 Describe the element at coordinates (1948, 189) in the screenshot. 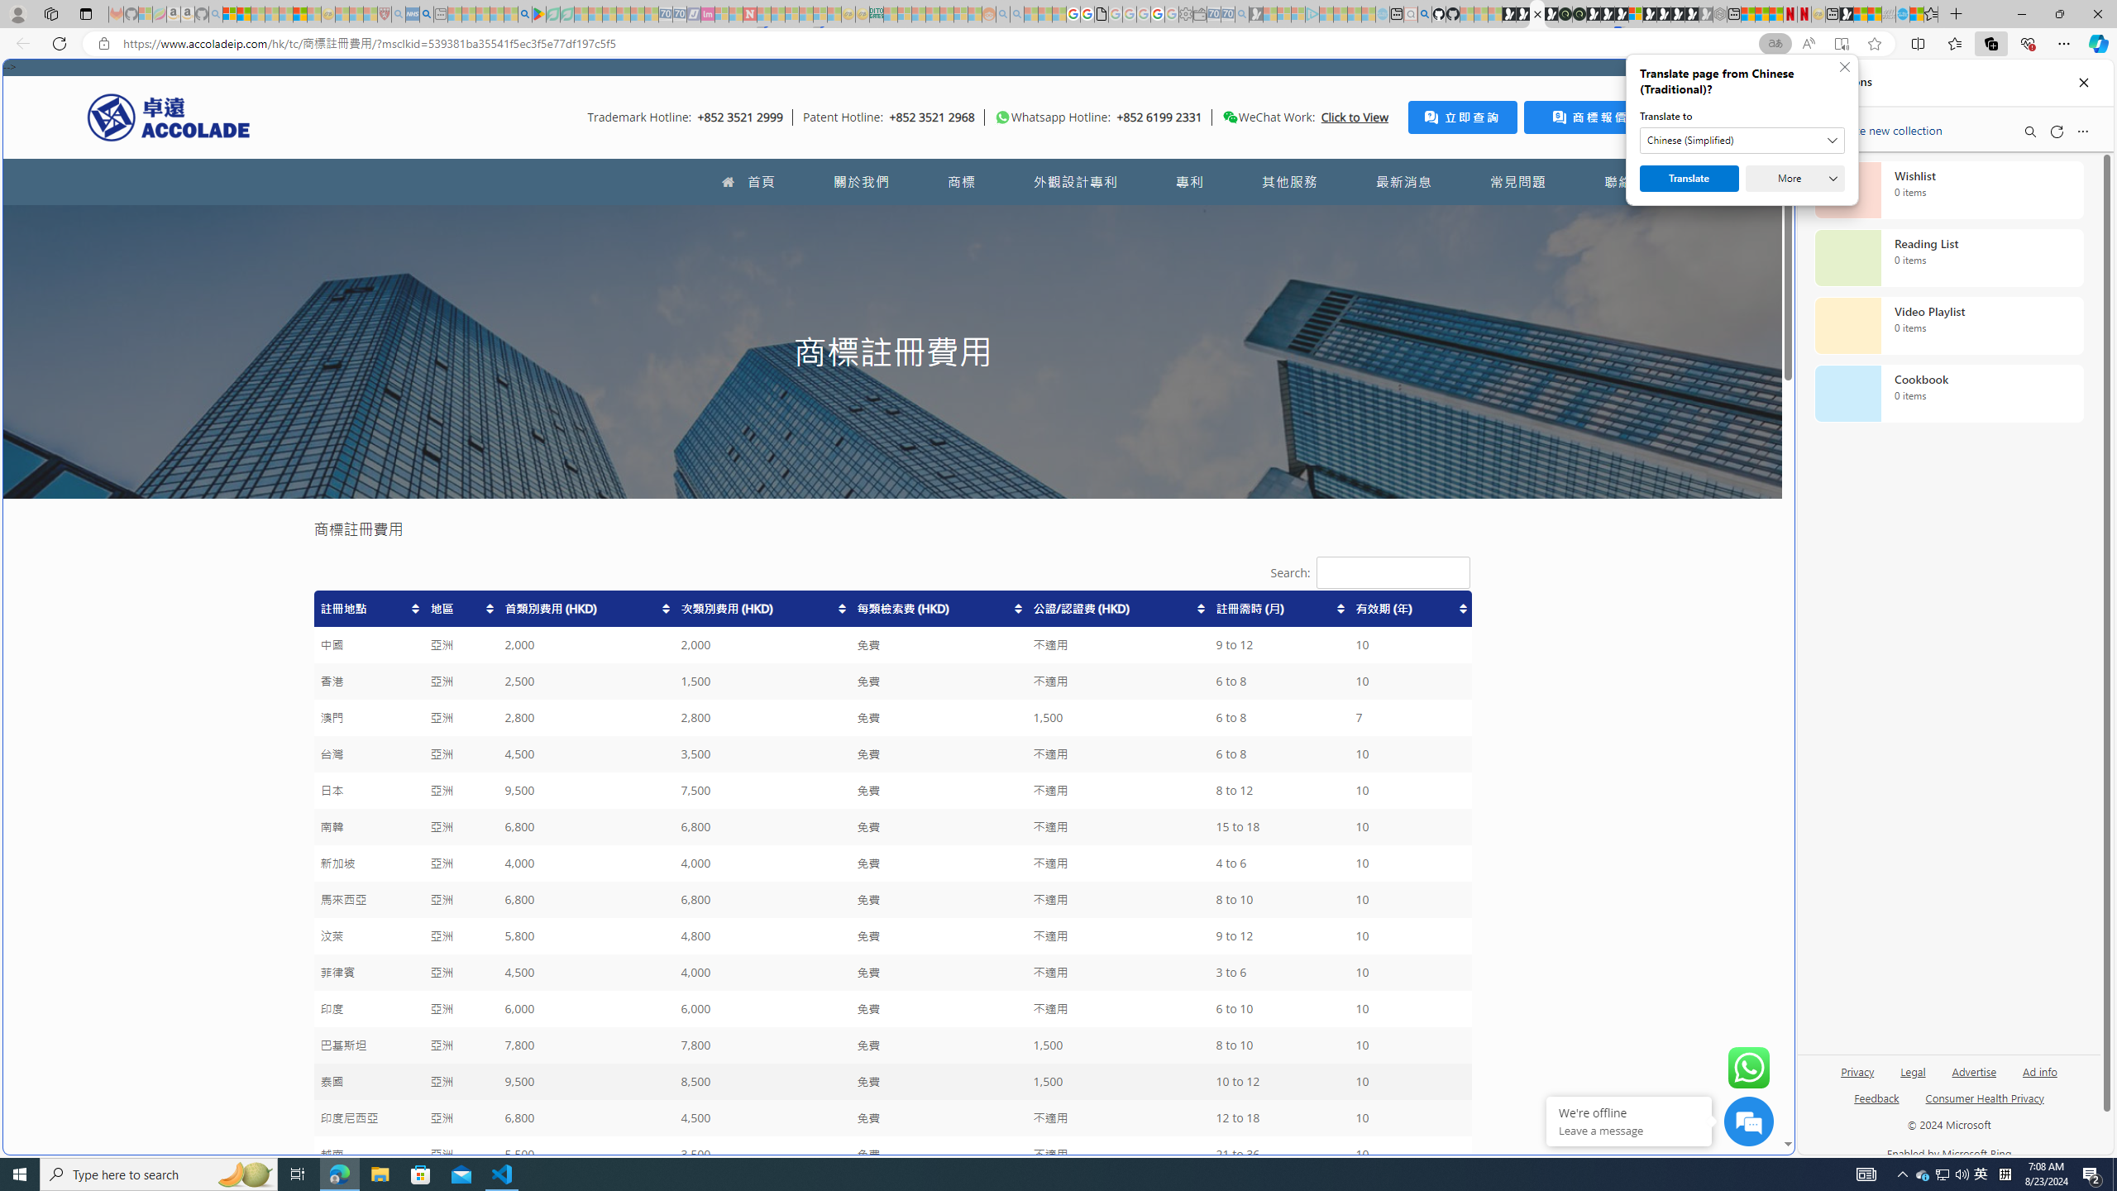

I see `Wishlist collection, 0 items` at that location.